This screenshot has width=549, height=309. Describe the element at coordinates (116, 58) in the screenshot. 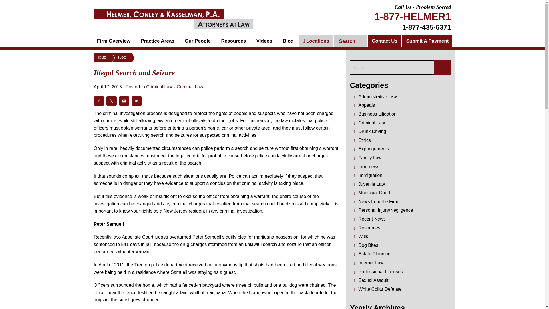

I see `BLOG` at that location.